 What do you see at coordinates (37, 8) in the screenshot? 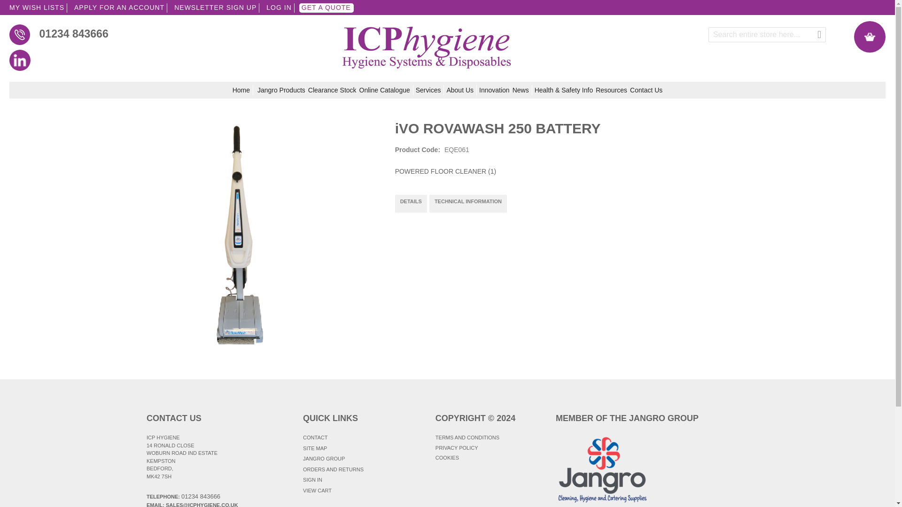
I see `MY WISH LISTS` at bounding box center [37, 8].